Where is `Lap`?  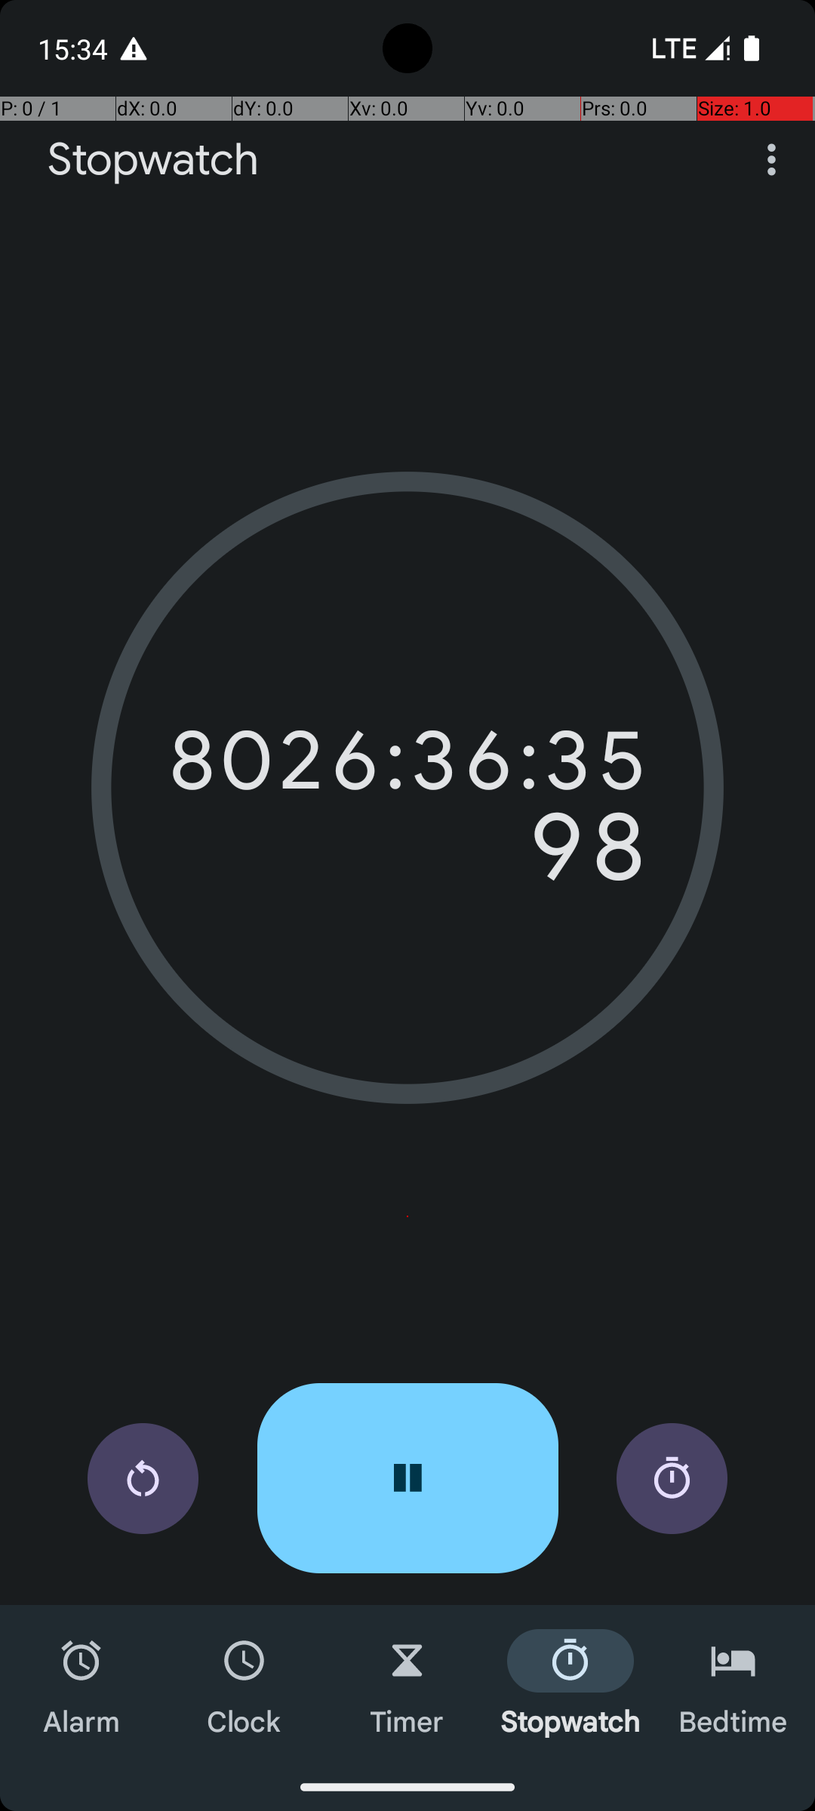
Lap is located at coordinates (672, 1479).